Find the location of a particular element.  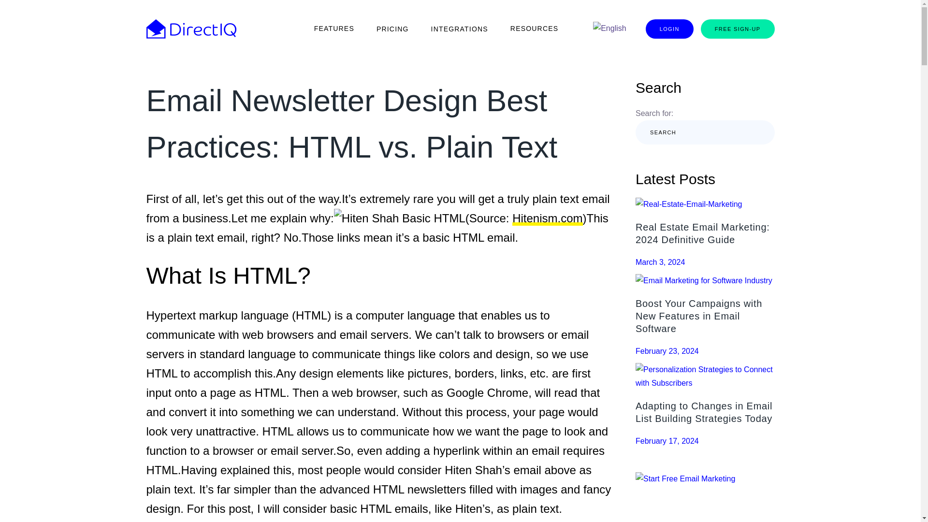

Search for: is located at coordinates (687, 132).